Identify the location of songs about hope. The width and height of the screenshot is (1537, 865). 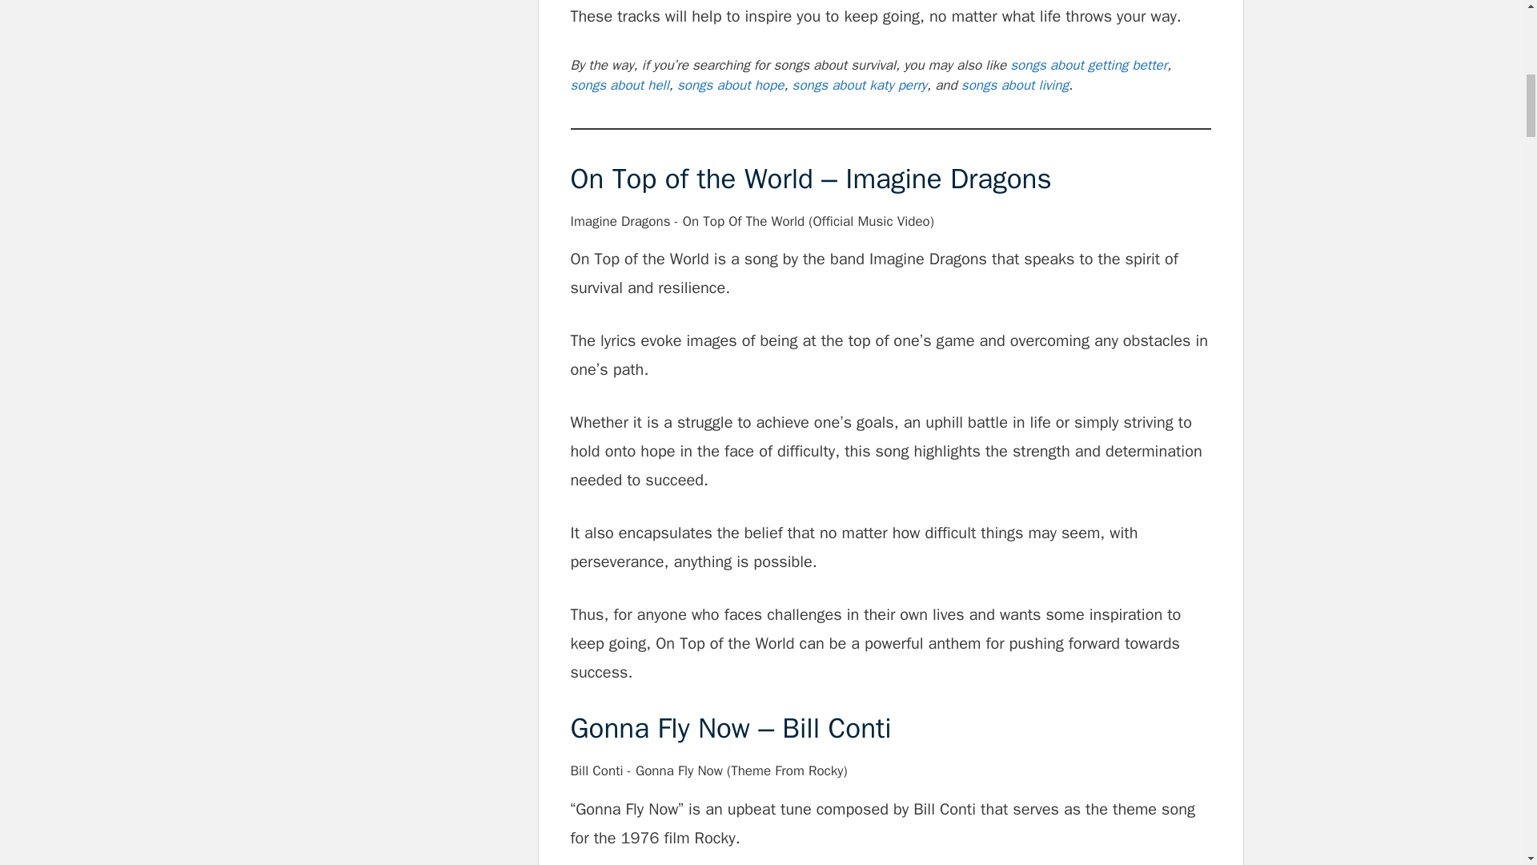
(730, 85).